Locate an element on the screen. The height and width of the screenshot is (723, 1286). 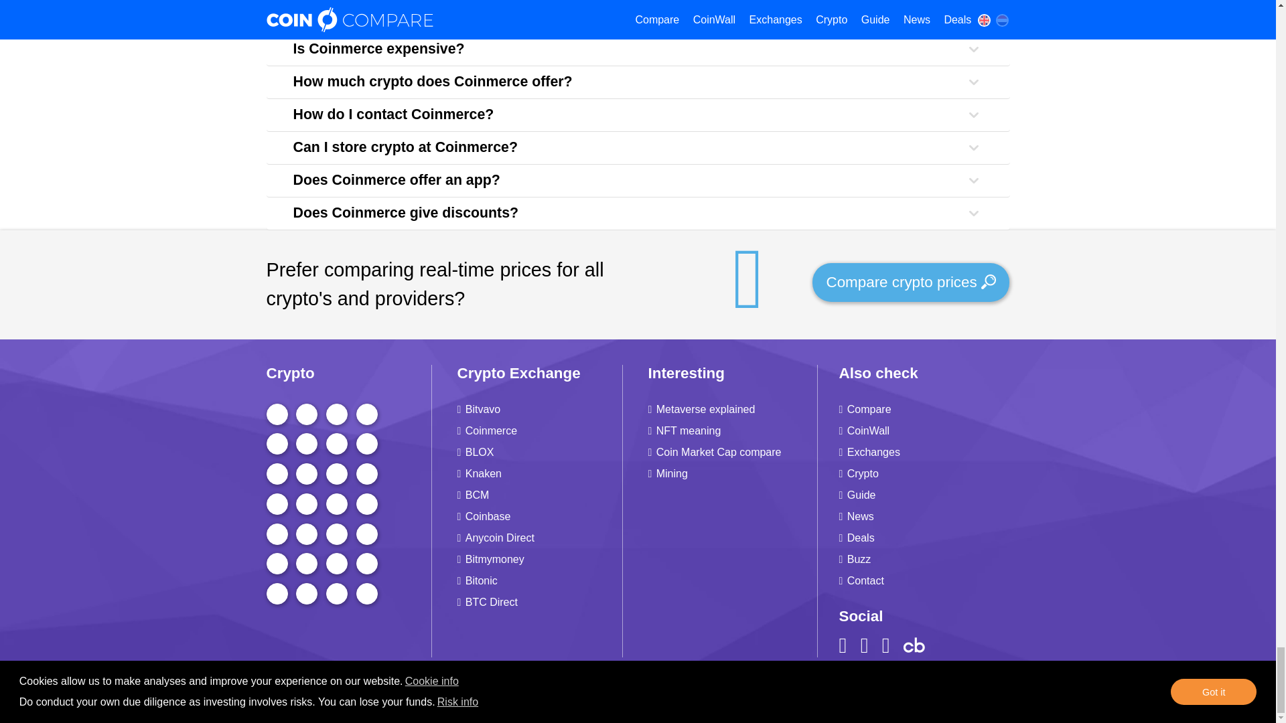
Dash is located at coordinates (367, 534).